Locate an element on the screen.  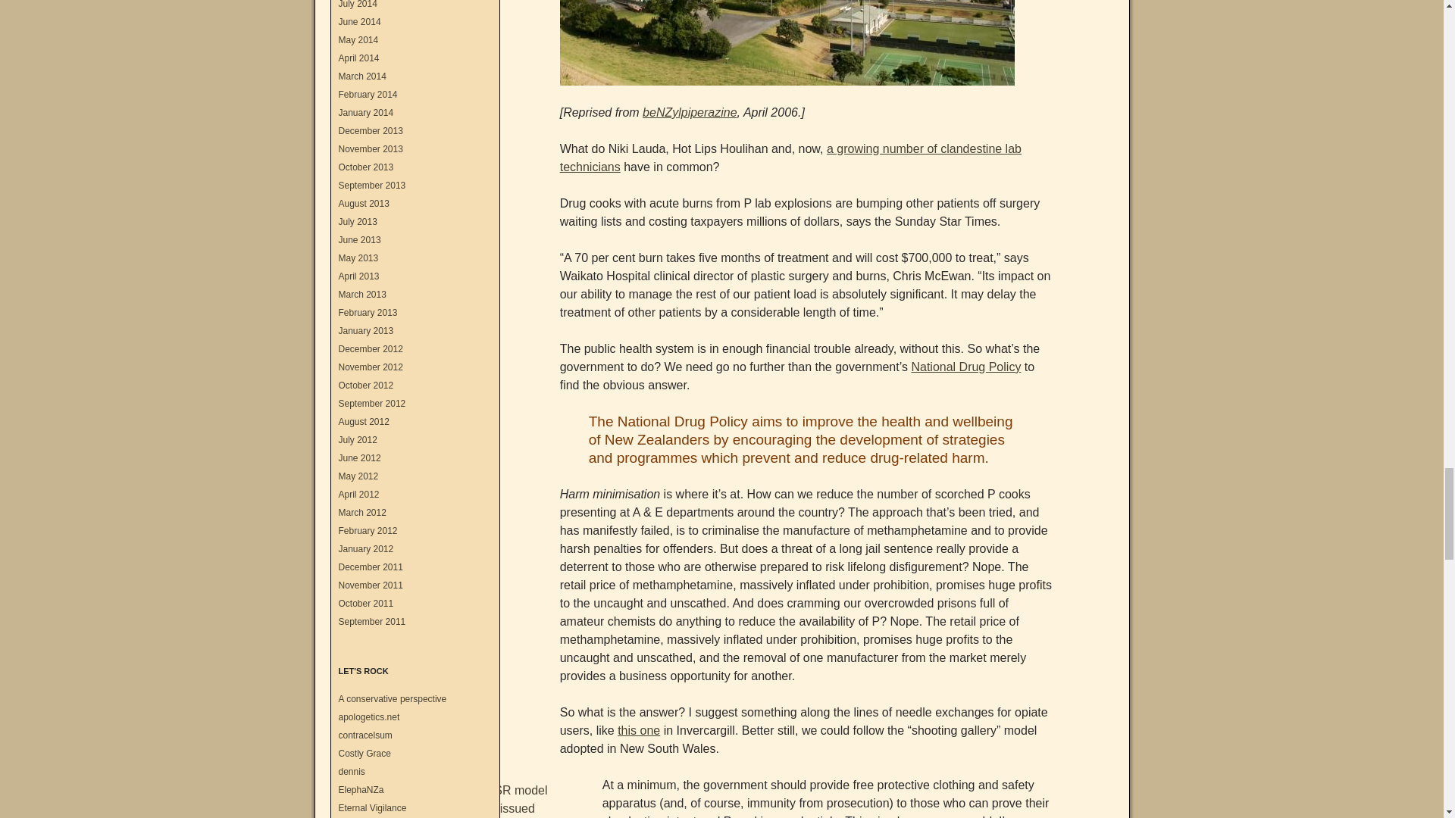
The digital home of Dennis A. Smith is located at coordinates (351, 771).